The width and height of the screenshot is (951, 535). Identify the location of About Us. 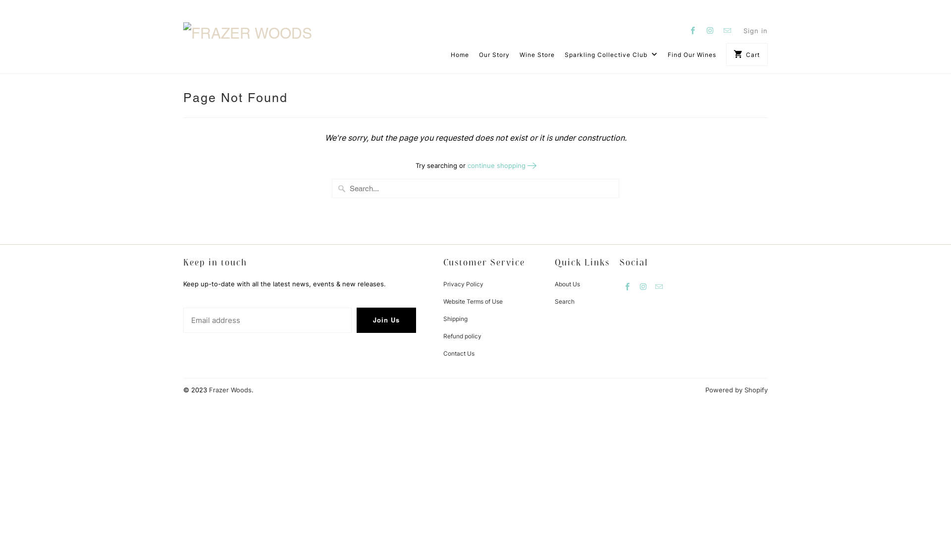
(568, 284).